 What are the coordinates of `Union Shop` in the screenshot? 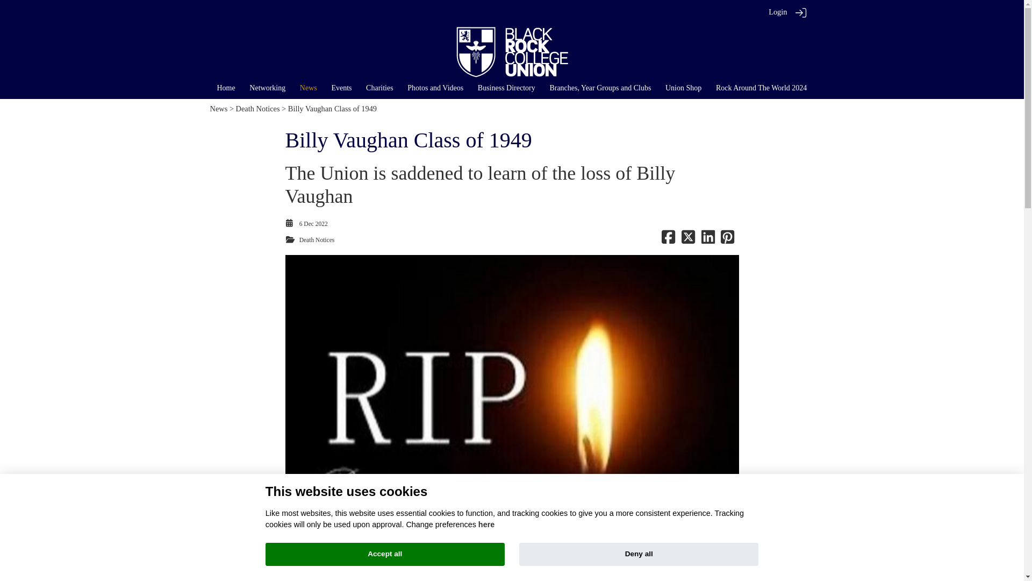 It's located at (684, 87).